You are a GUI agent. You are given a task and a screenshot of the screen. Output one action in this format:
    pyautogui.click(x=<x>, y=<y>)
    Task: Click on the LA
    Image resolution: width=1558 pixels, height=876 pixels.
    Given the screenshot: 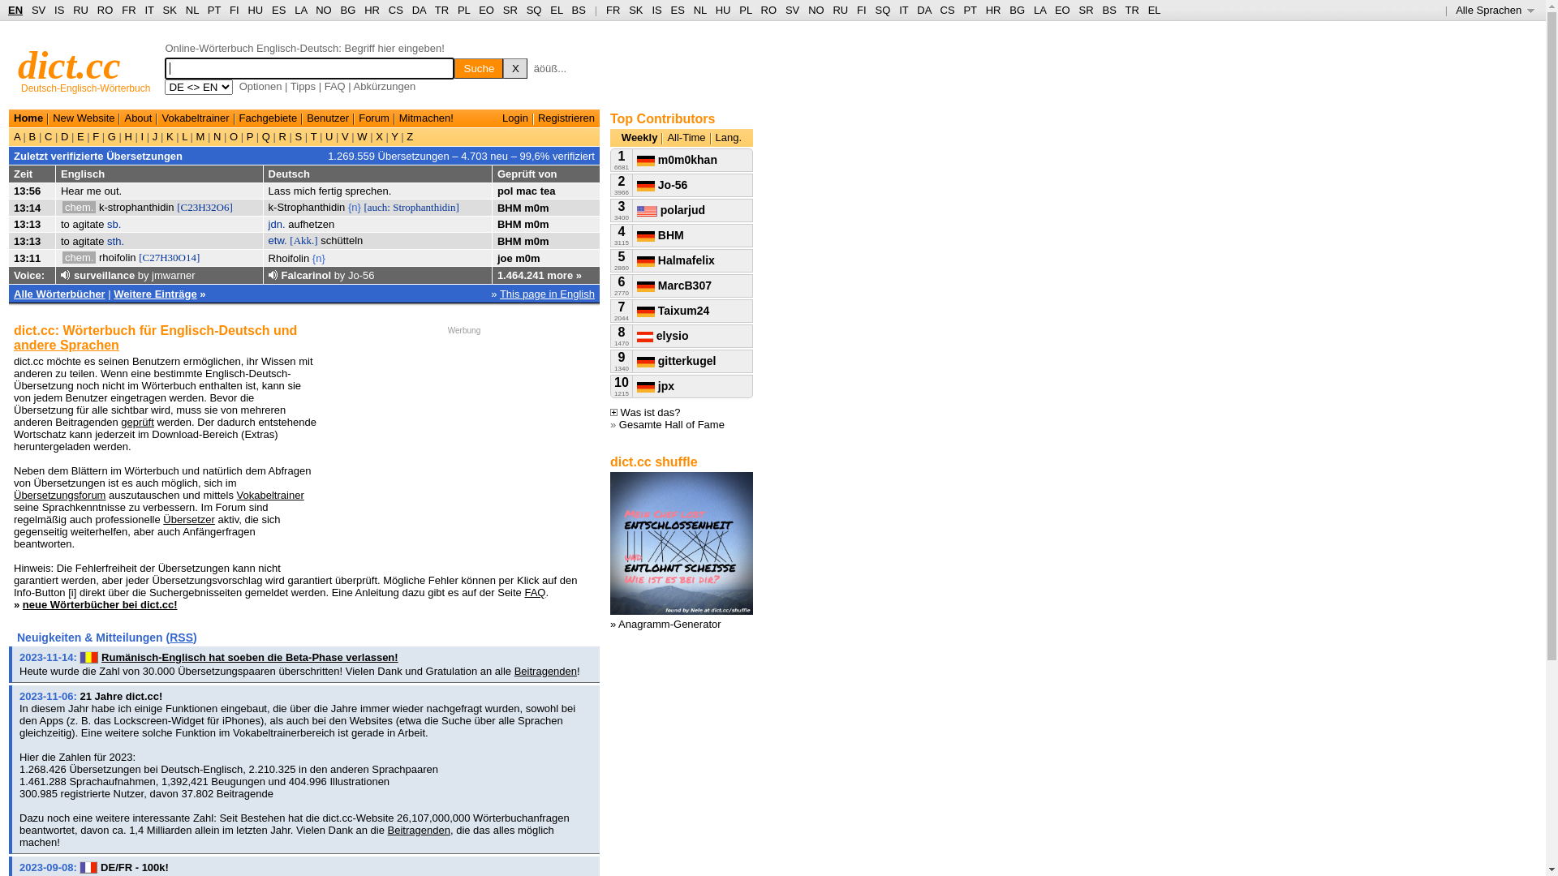 What is the action you would take?
    pyautogui.click(x=300, y=10)
    